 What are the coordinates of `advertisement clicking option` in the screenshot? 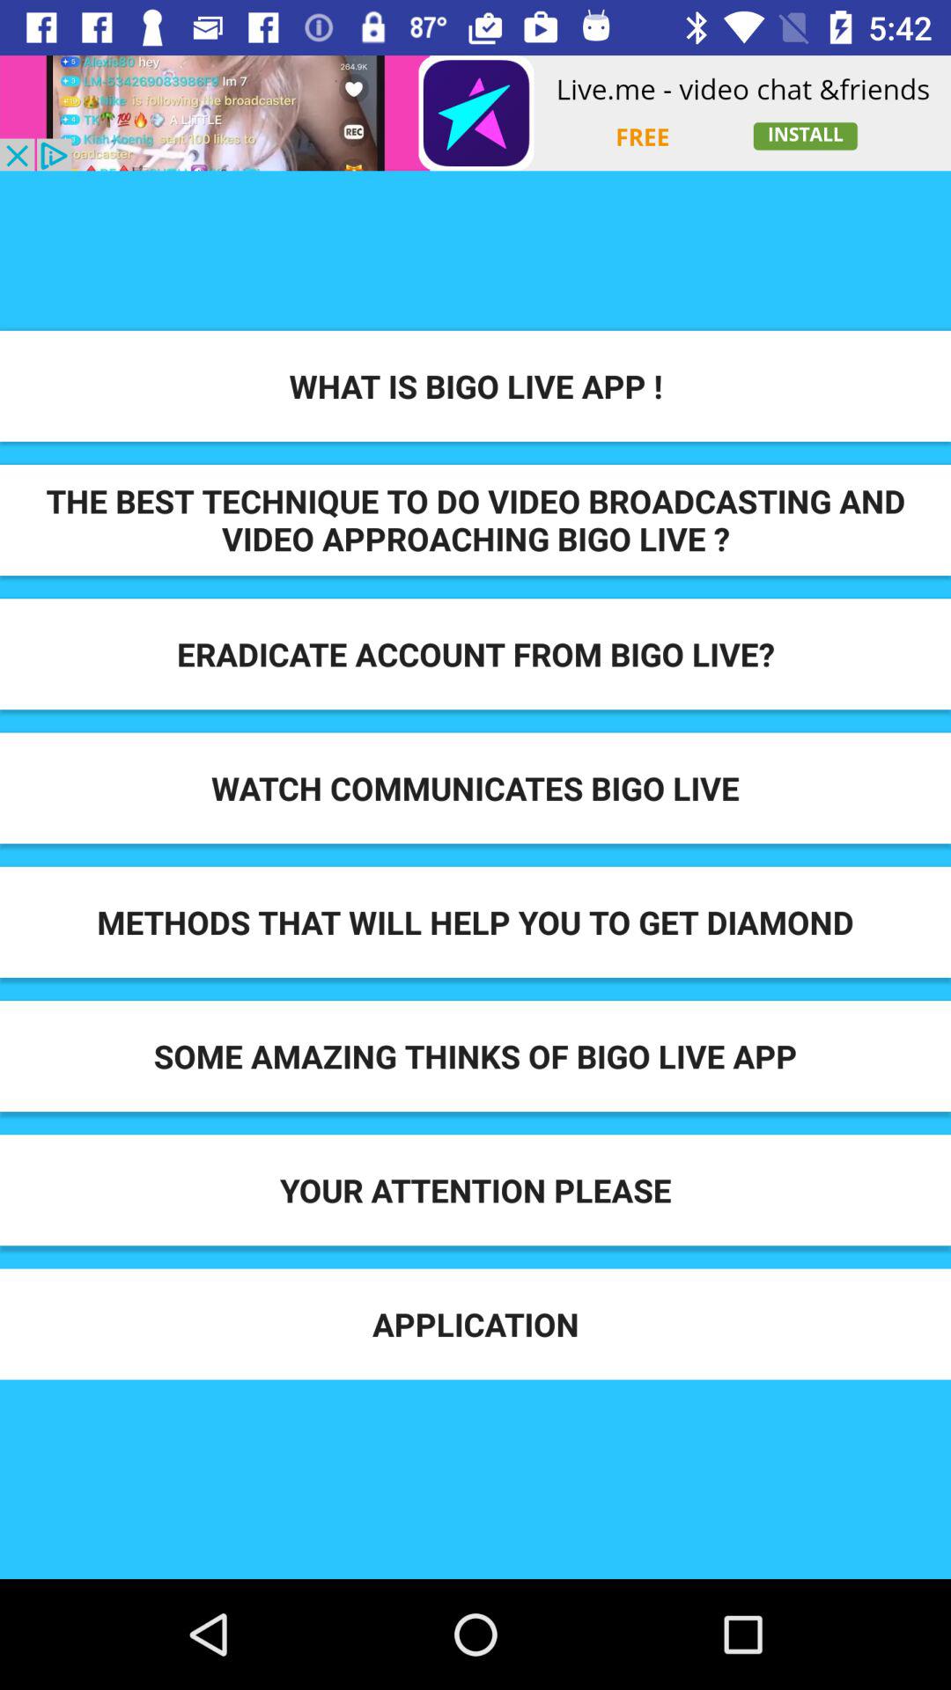 It's located at (475, 113).